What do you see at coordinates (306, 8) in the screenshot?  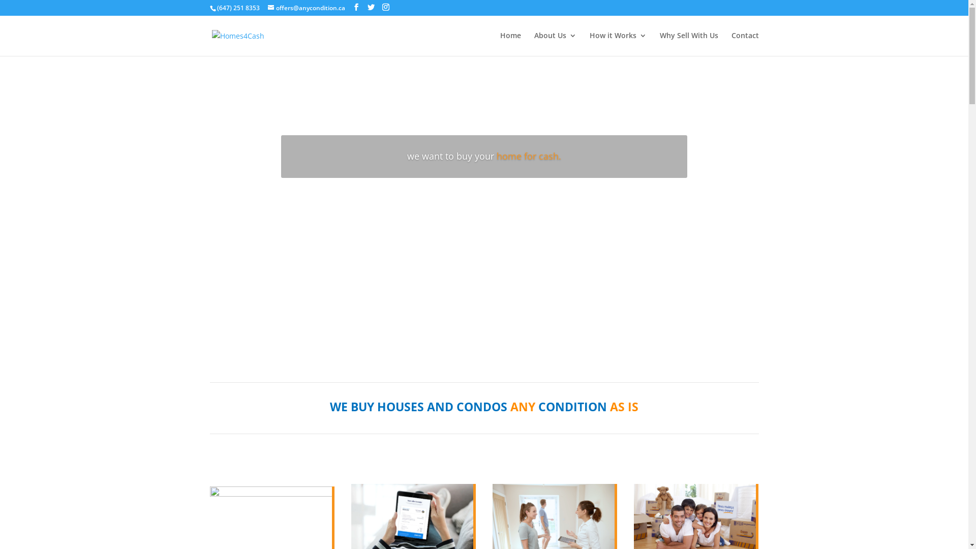 I see `offers@anycondition.ca` at bounding box center [306, 8].